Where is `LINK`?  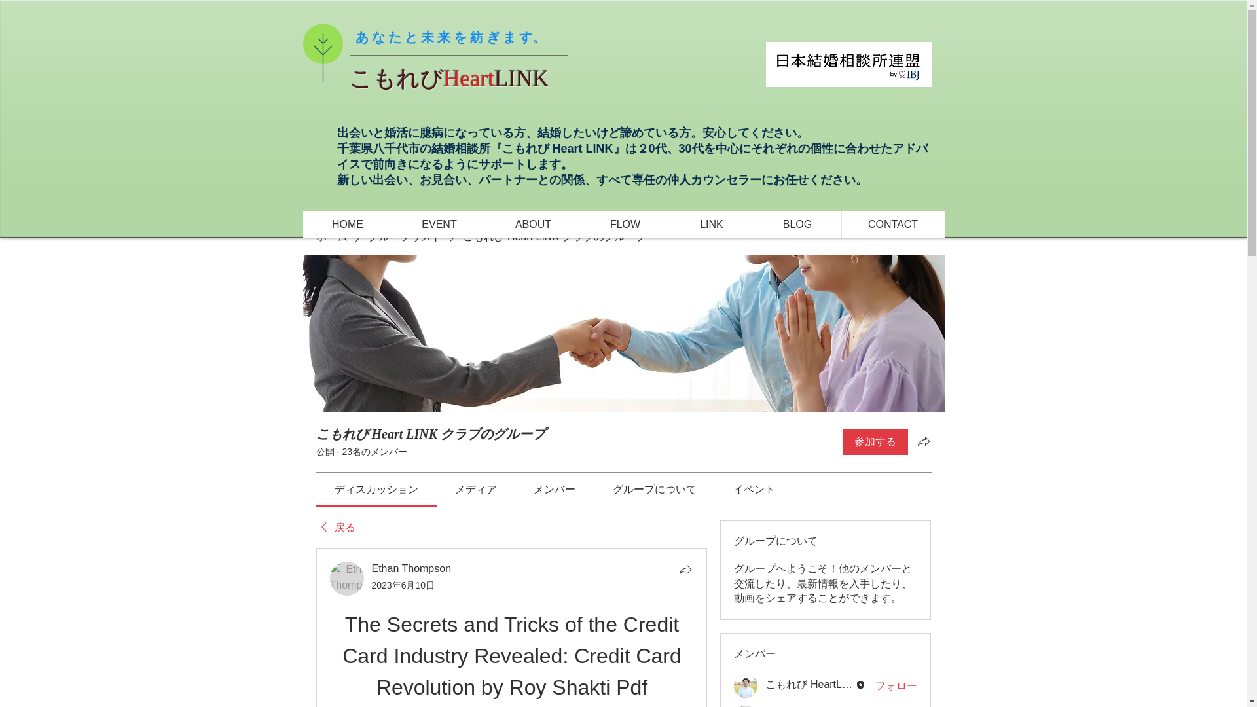 LINK is located at coordinates (711, 224).